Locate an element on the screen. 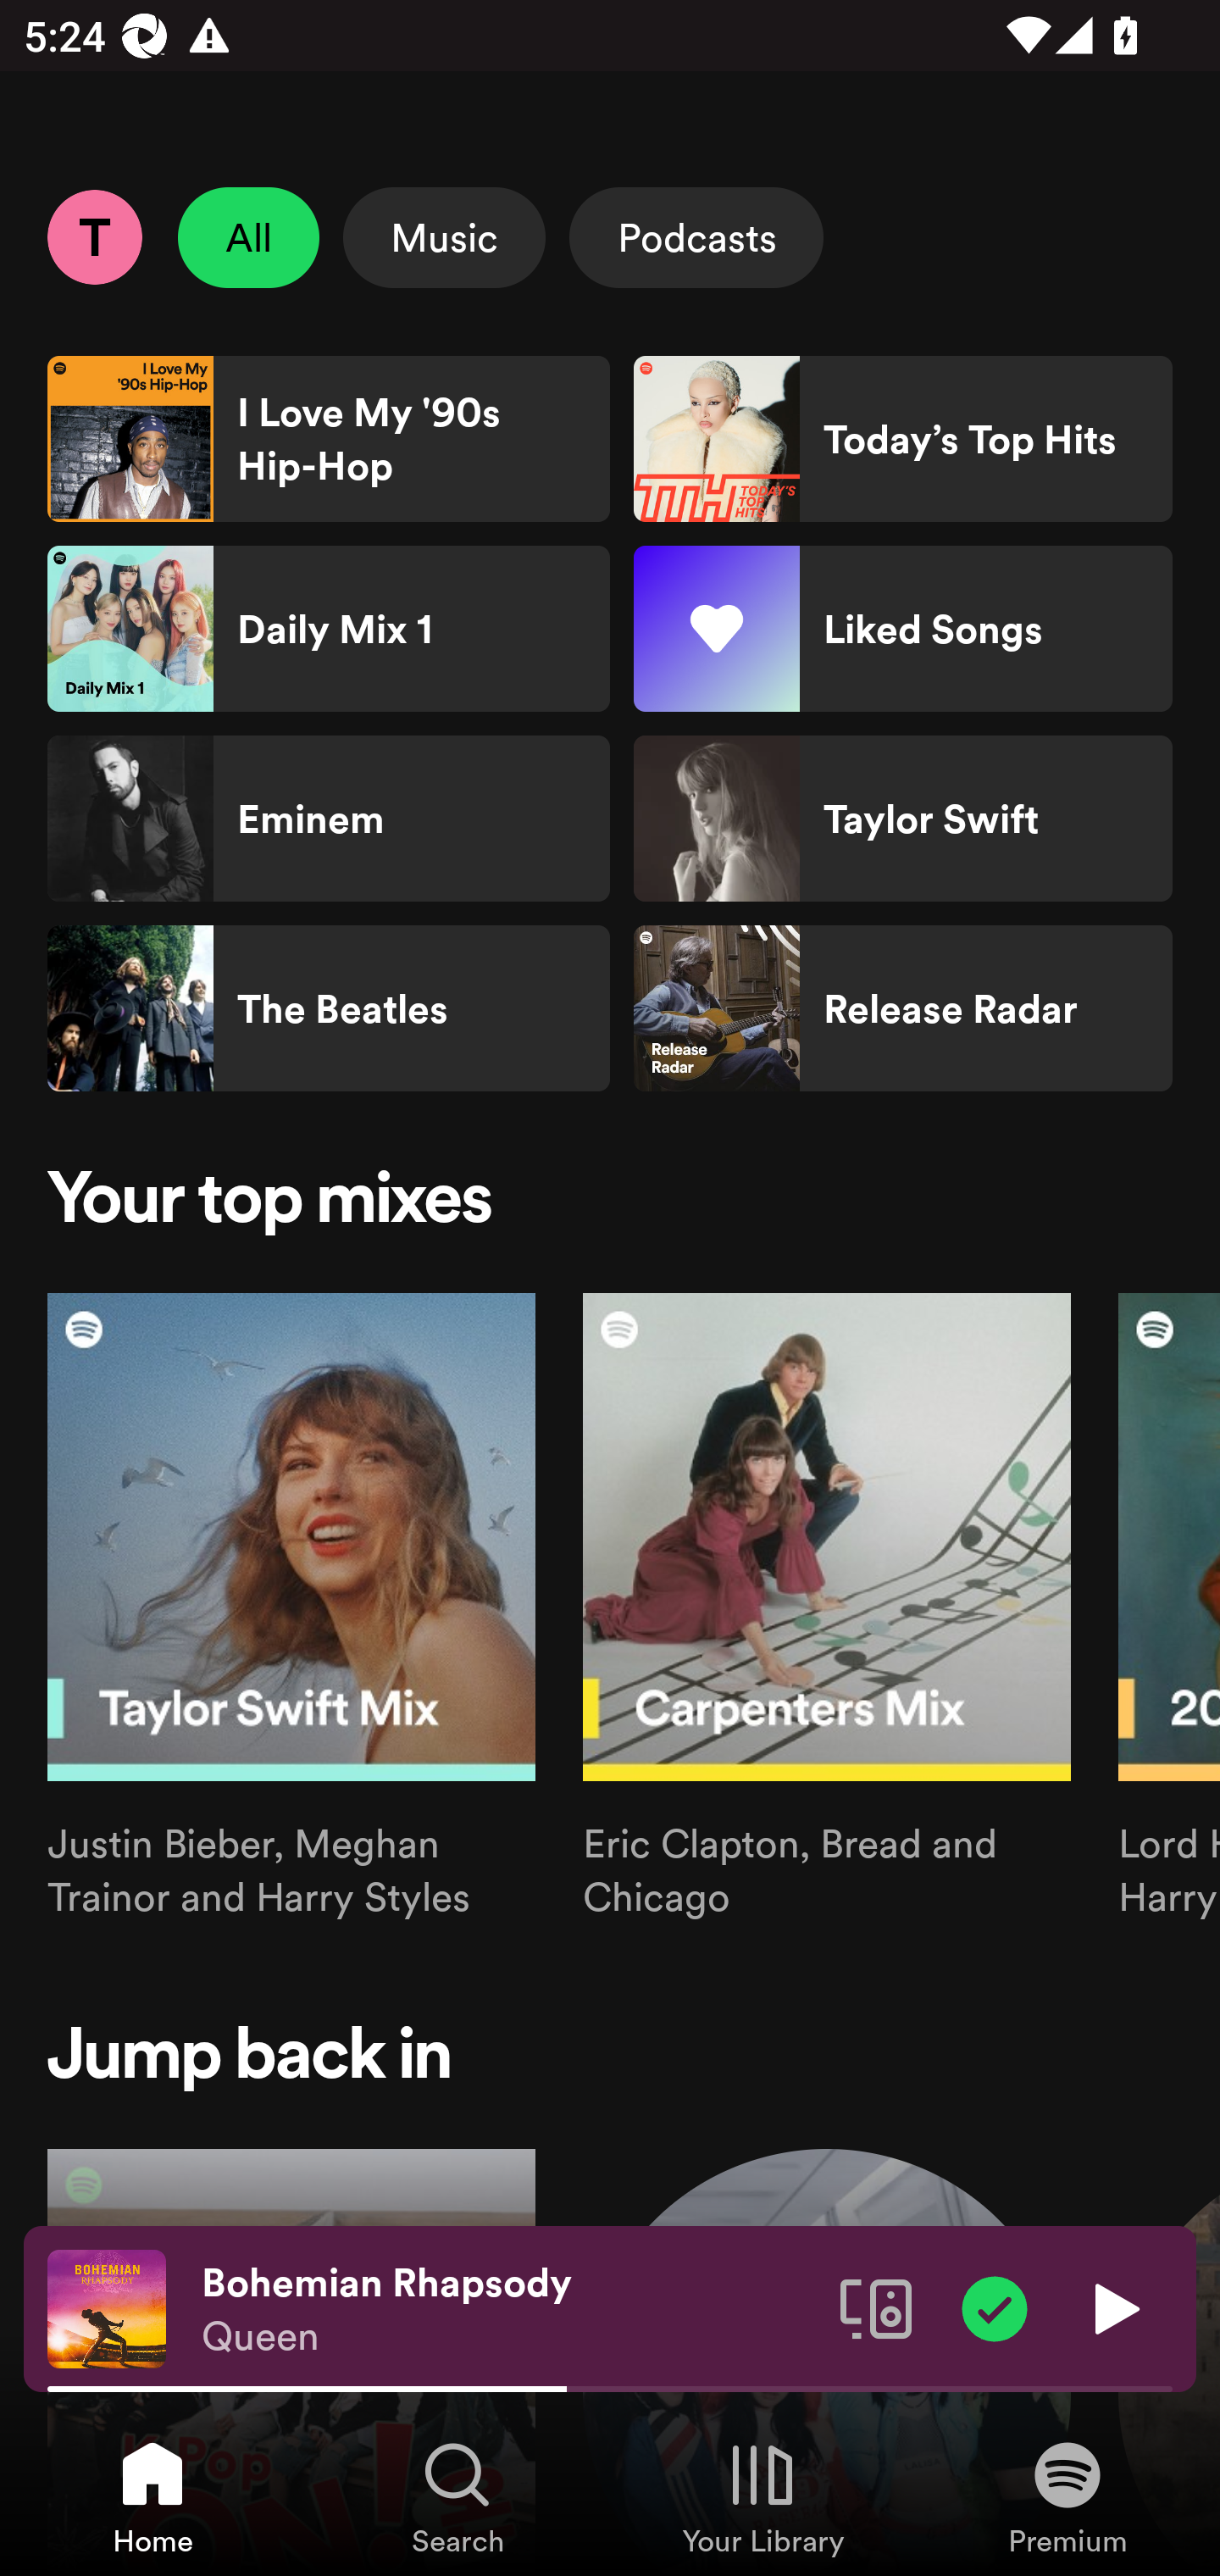  Connect to a device. Opens the devices menu is located at coordinates (876, 2307).